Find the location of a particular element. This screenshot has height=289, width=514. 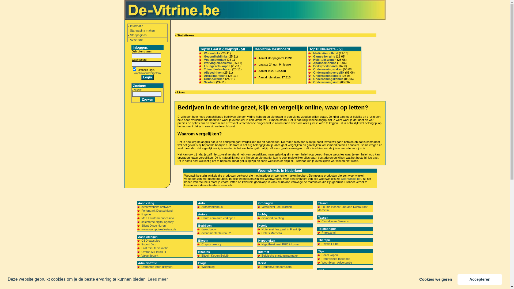

lingerie is located at coordinates (146, 214).